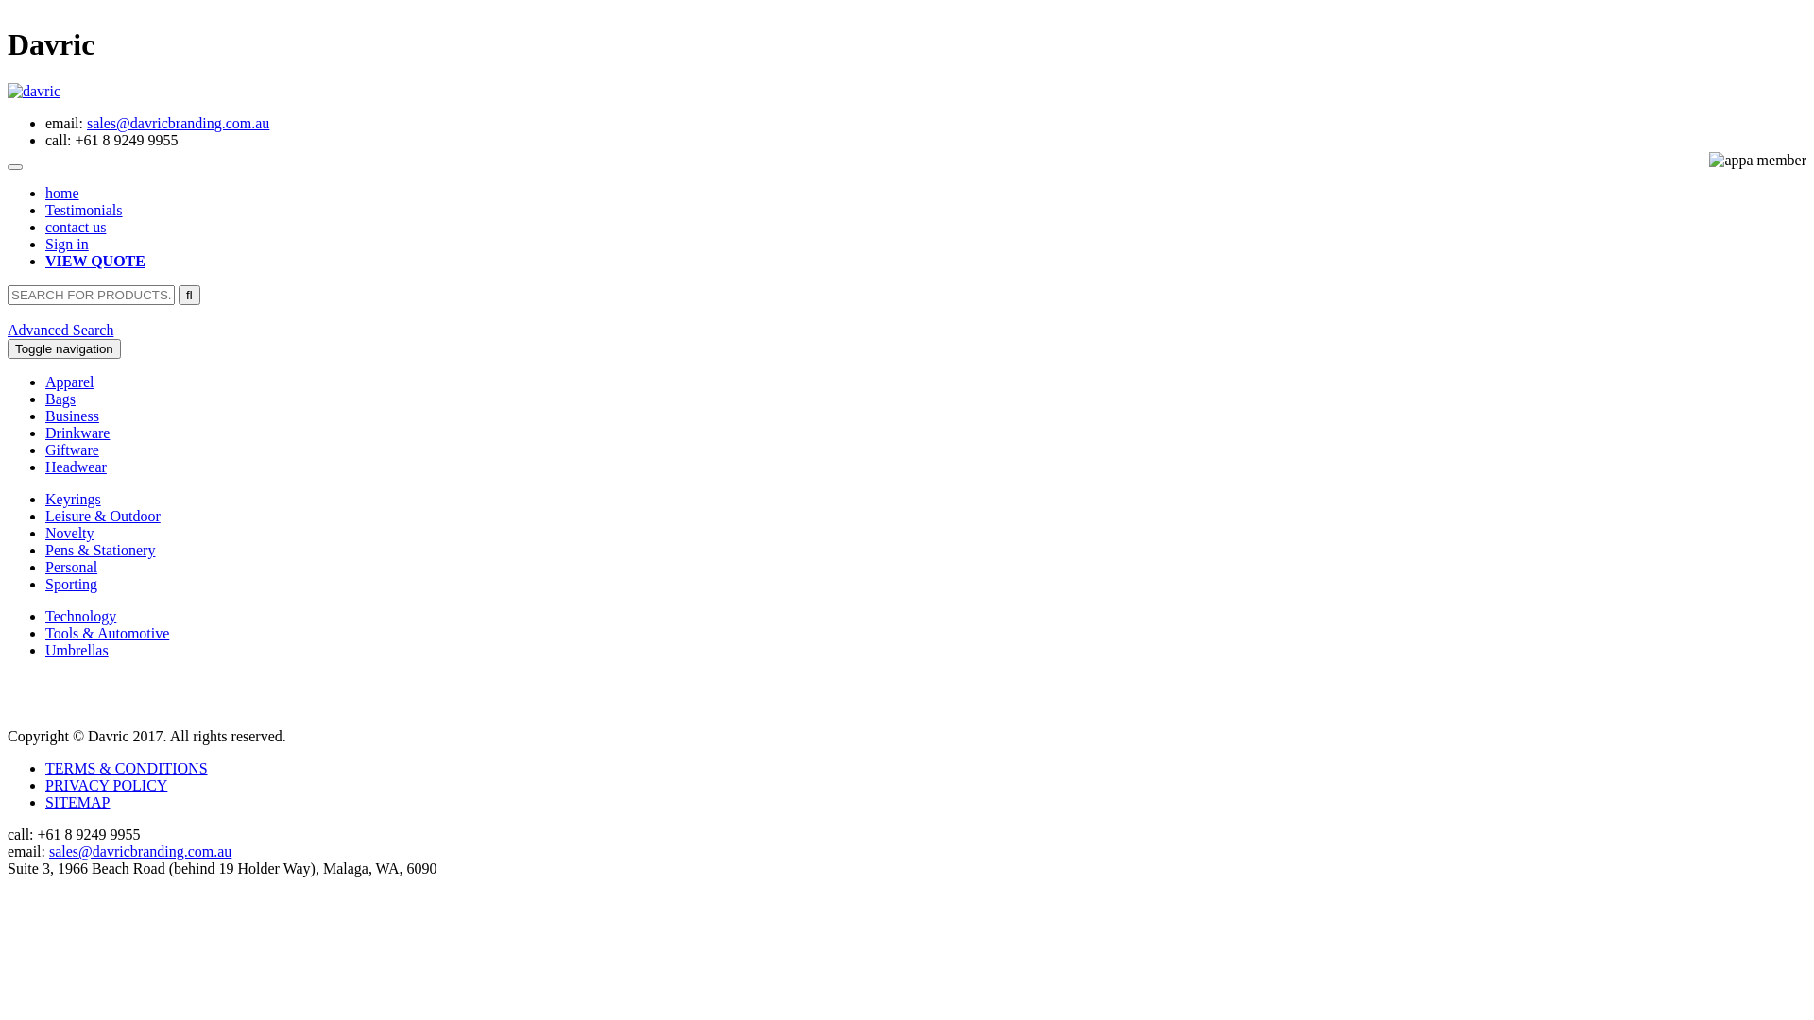  I want to click on Leisure & Outdoor, so click(103, 516).